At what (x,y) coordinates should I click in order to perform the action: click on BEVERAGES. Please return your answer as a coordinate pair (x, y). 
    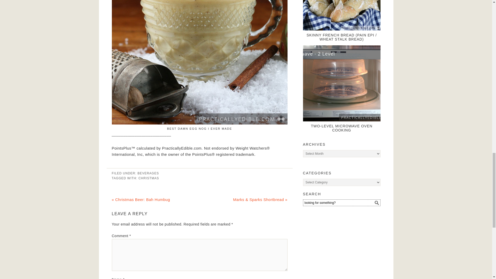
    Looking at the image, I should click on (148, 173).